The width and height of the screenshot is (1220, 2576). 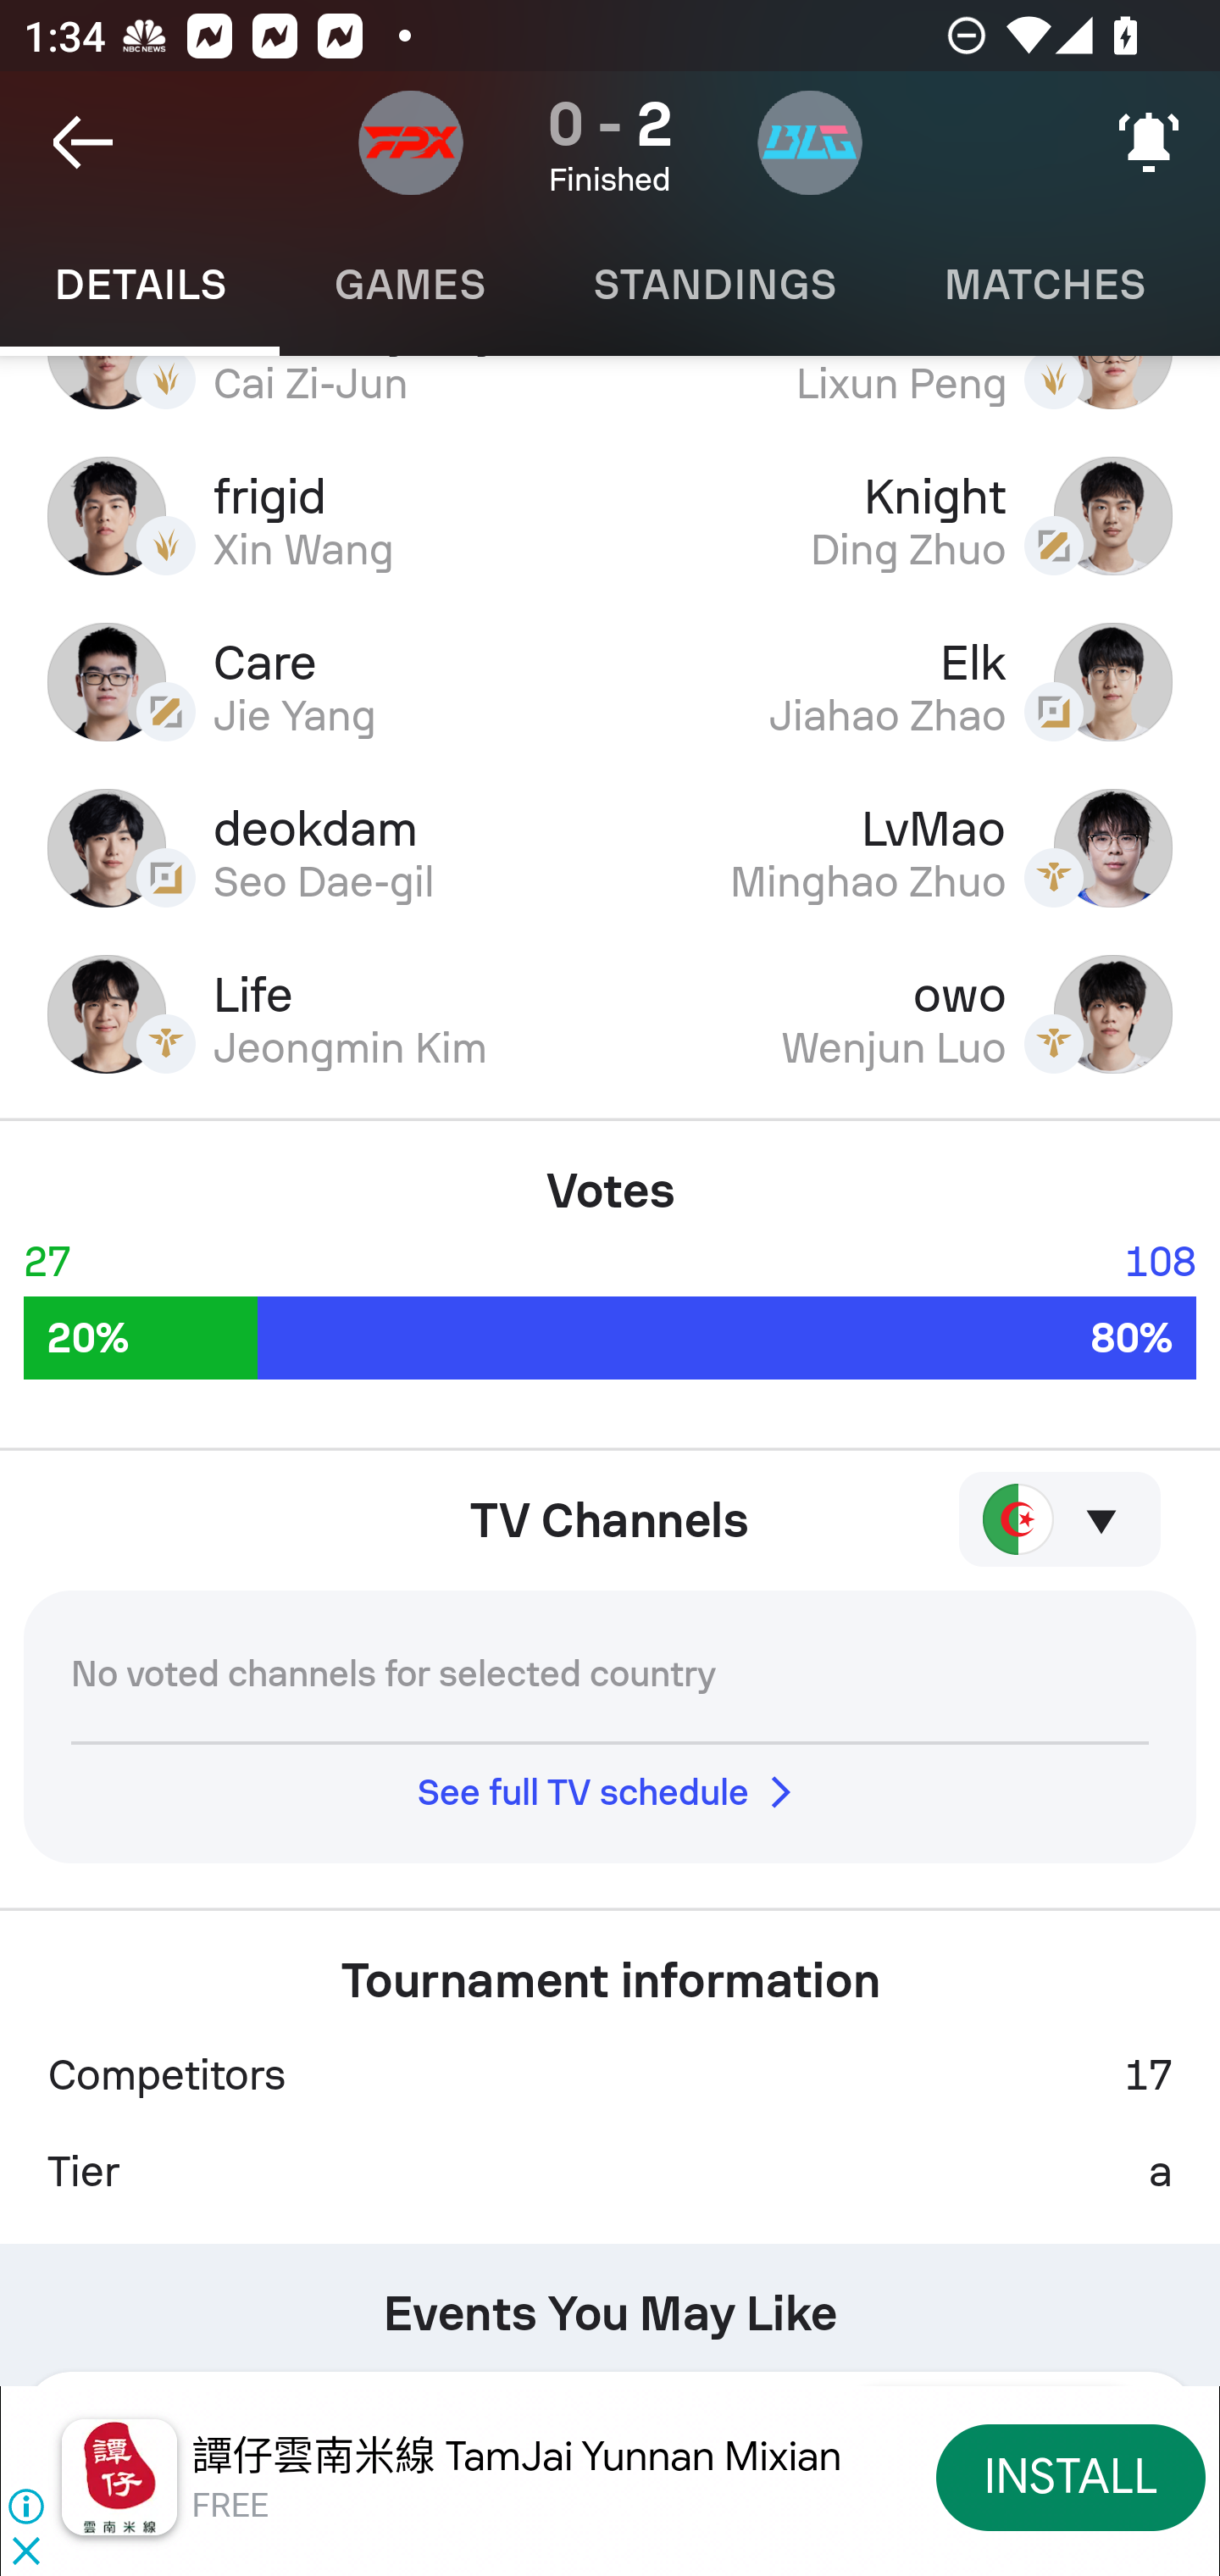 I want to click on FREE, so click(x=230, y=2507).